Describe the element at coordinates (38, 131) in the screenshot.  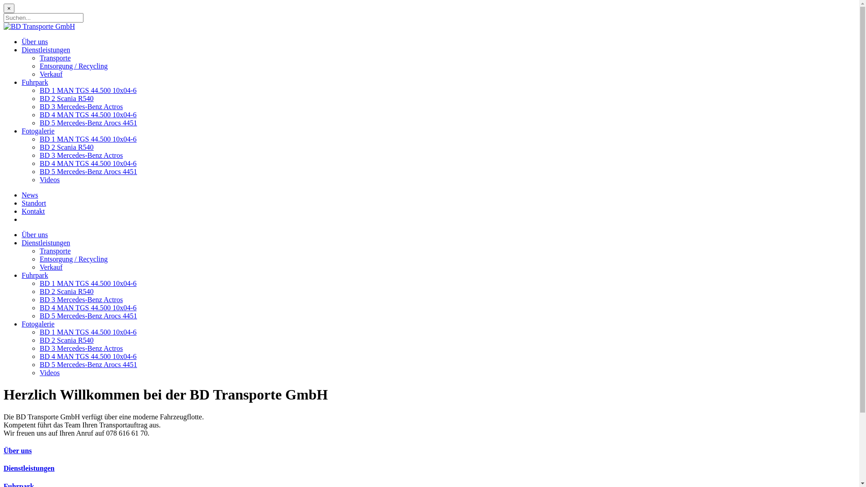
I see `Fotogalerie` at that location.